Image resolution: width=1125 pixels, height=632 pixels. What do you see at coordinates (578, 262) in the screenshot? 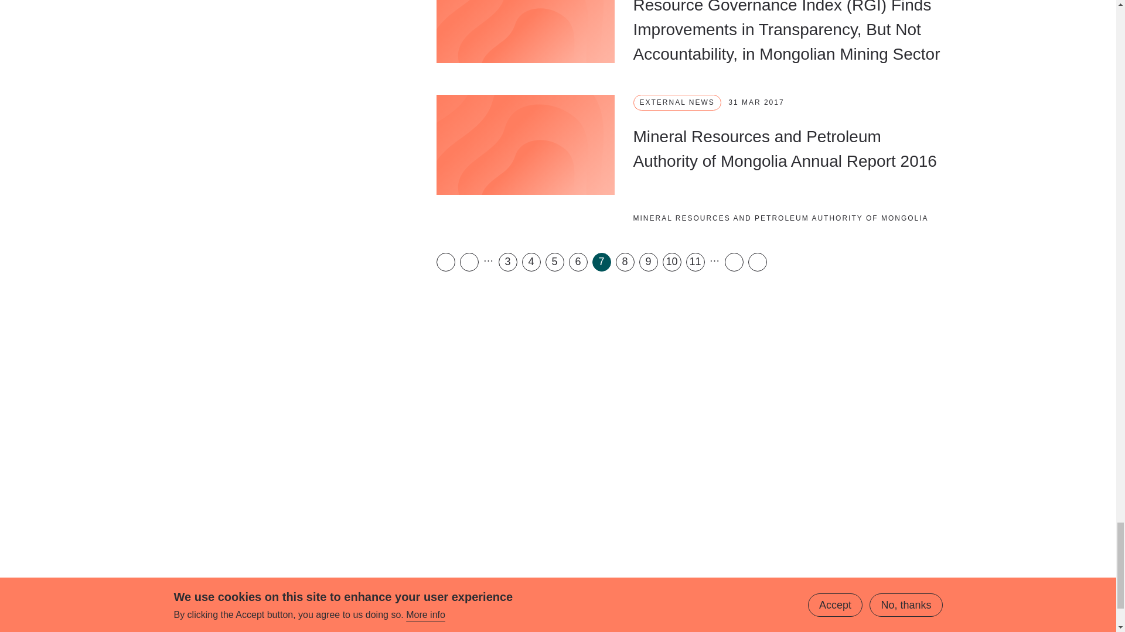
I see `Go to page 6` at bounding box center [578, 262].